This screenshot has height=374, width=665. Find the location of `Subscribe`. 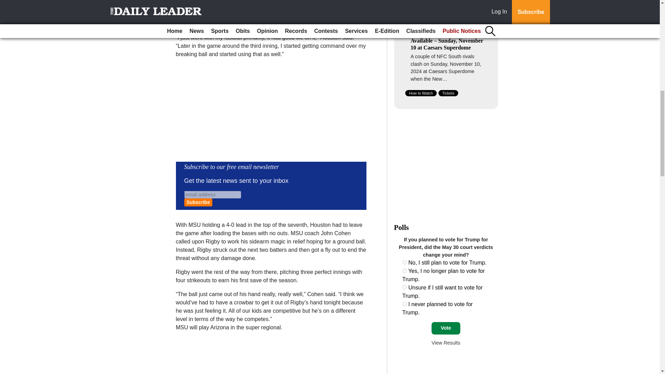

Subscribe is located at coordinates (198, 202).